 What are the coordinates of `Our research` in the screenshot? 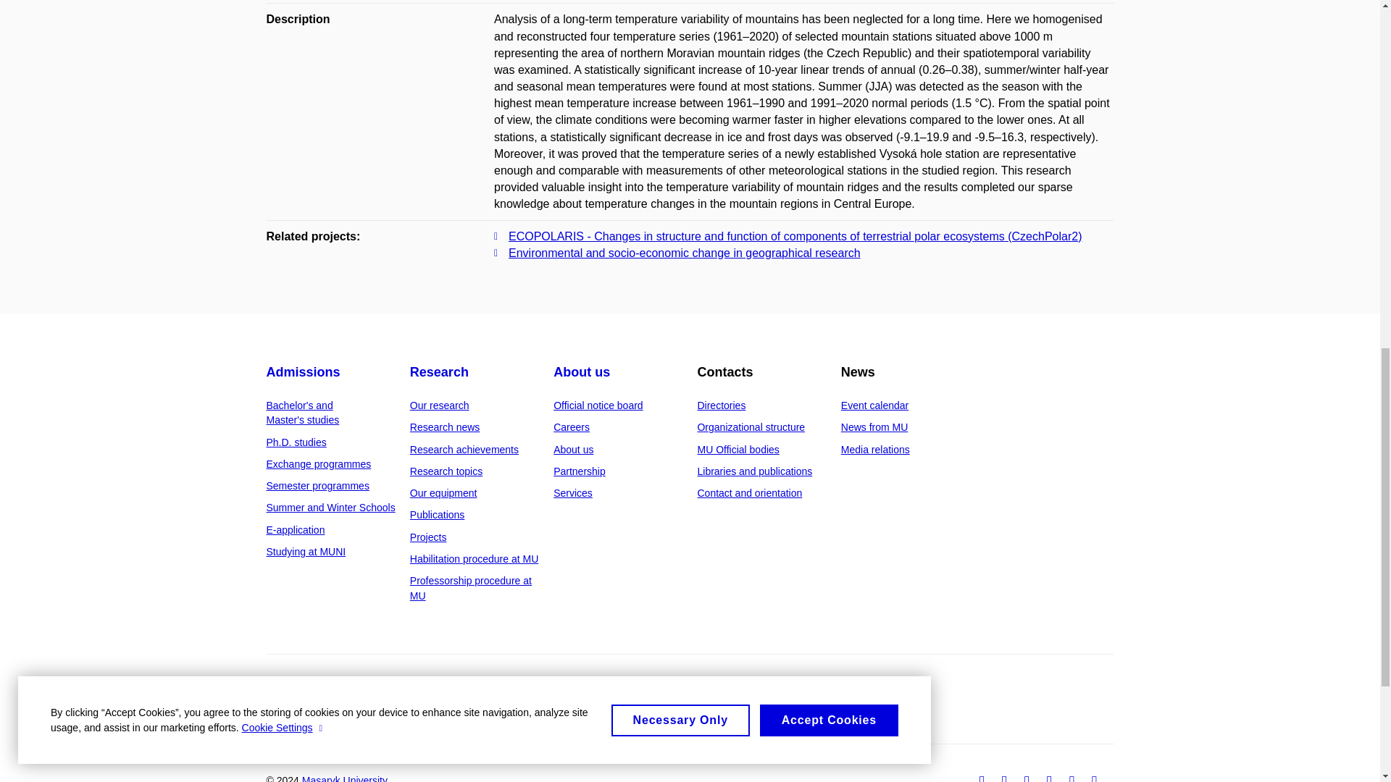 It's located at (440, 405).